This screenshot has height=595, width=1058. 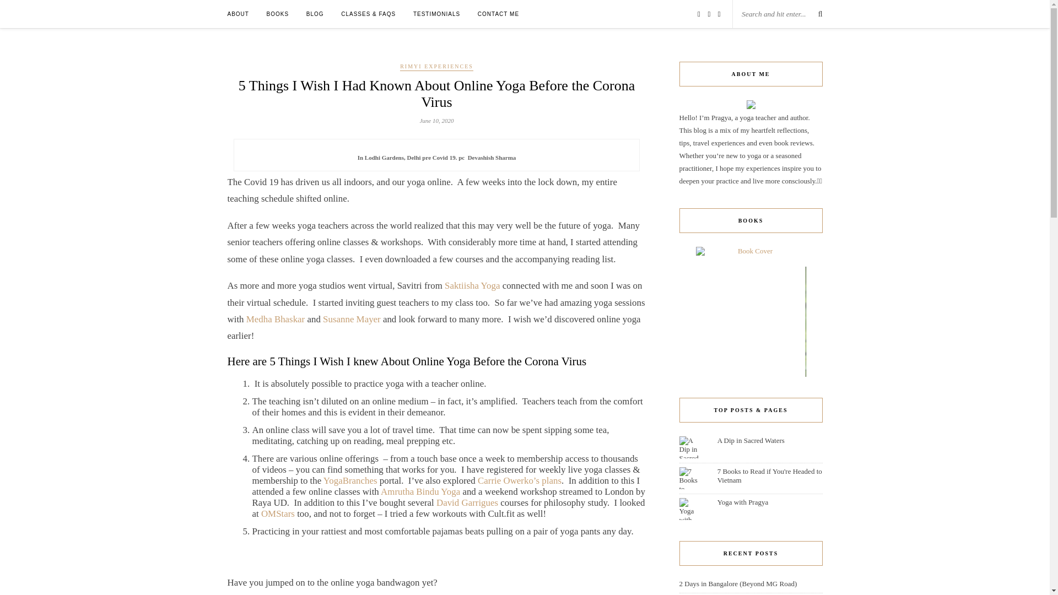 I want to click on Medha Bhaskar, so click(x=276, y=319).